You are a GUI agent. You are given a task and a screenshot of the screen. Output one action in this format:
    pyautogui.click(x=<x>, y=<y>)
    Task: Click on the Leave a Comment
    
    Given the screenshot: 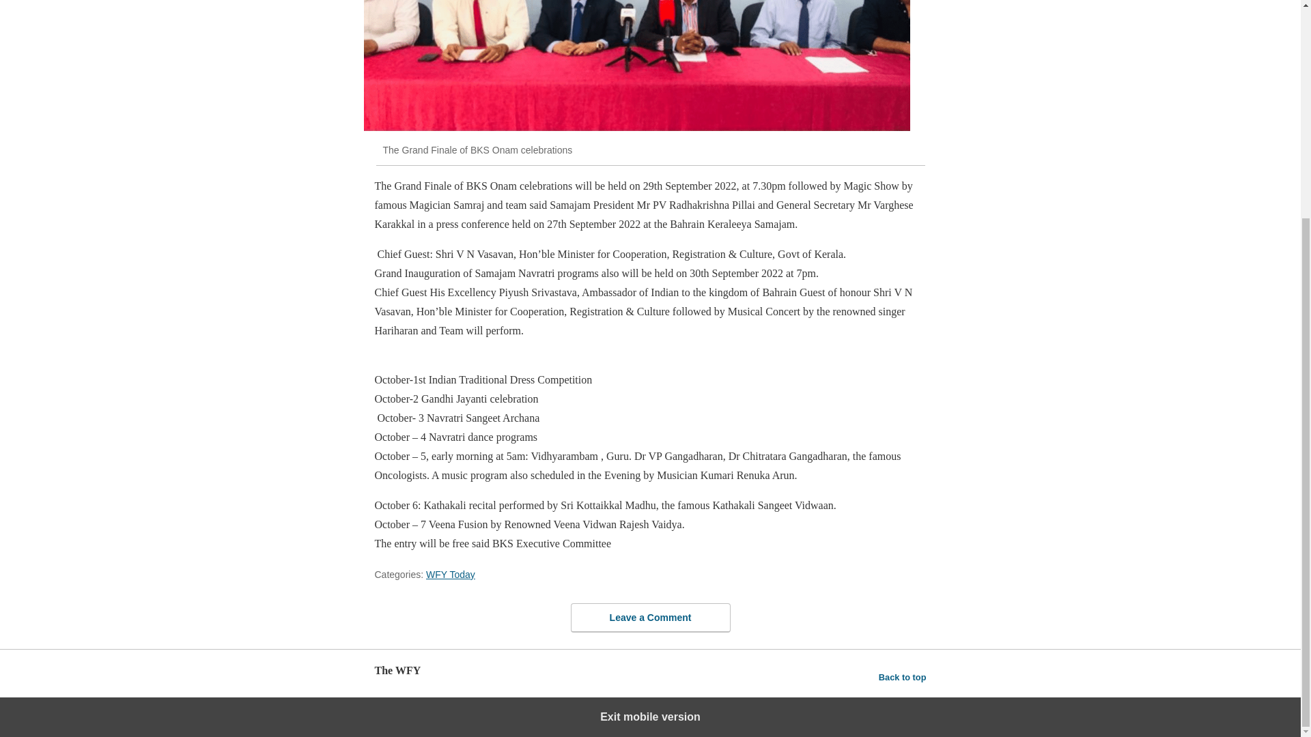 What is the action you would take?
    pyautogui.click(x=650, y=618)
    